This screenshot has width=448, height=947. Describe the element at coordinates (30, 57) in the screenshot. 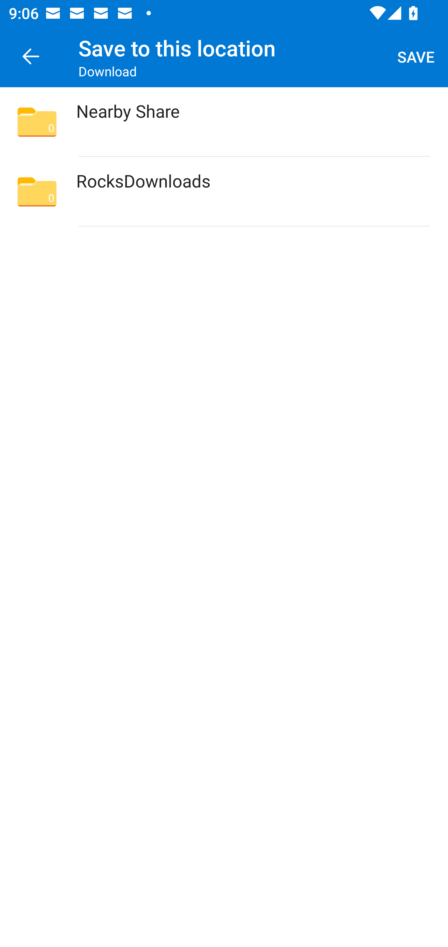

I see `Navigate up` at that location.